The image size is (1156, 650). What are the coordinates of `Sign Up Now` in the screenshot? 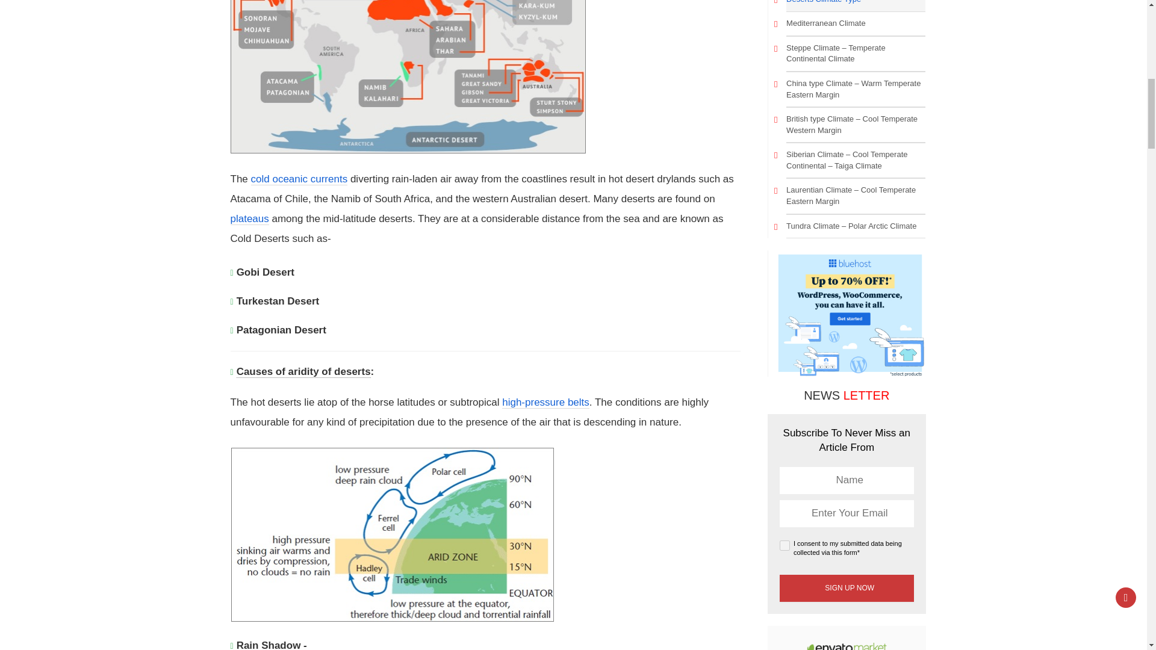 It's located at (847, 588).